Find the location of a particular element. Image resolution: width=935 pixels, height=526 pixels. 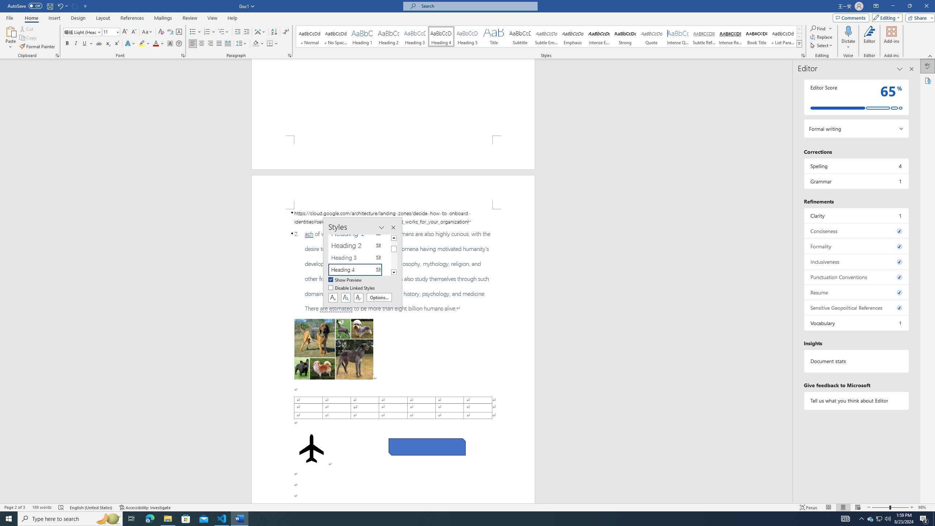

Distributed is located at coordinates (227, 44).